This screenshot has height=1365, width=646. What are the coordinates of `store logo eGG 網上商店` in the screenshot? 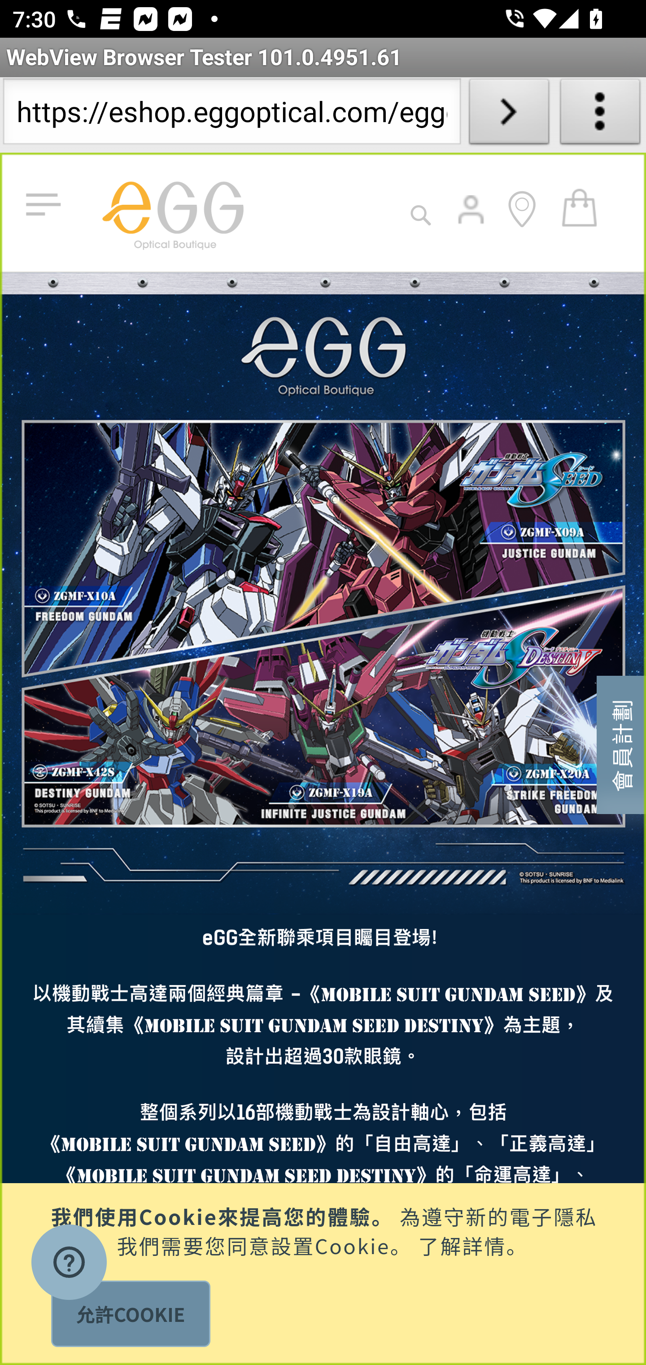 It's located at (172, 212).